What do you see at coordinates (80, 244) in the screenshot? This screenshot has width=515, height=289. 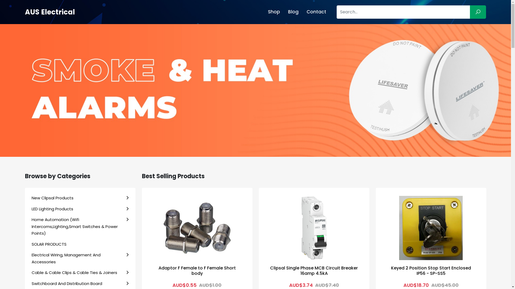 I see `SOLAR PRODUCTS` at bounding box center [80, 244].